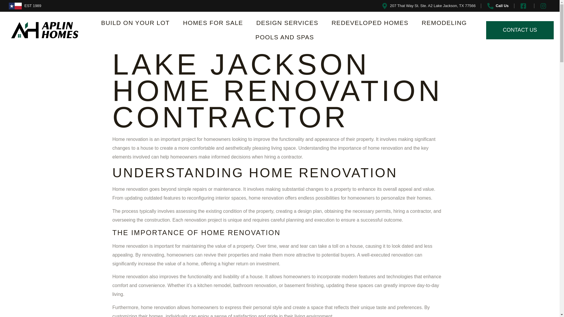  I want to click on HOMES FOR SALE, so click(213, 23).